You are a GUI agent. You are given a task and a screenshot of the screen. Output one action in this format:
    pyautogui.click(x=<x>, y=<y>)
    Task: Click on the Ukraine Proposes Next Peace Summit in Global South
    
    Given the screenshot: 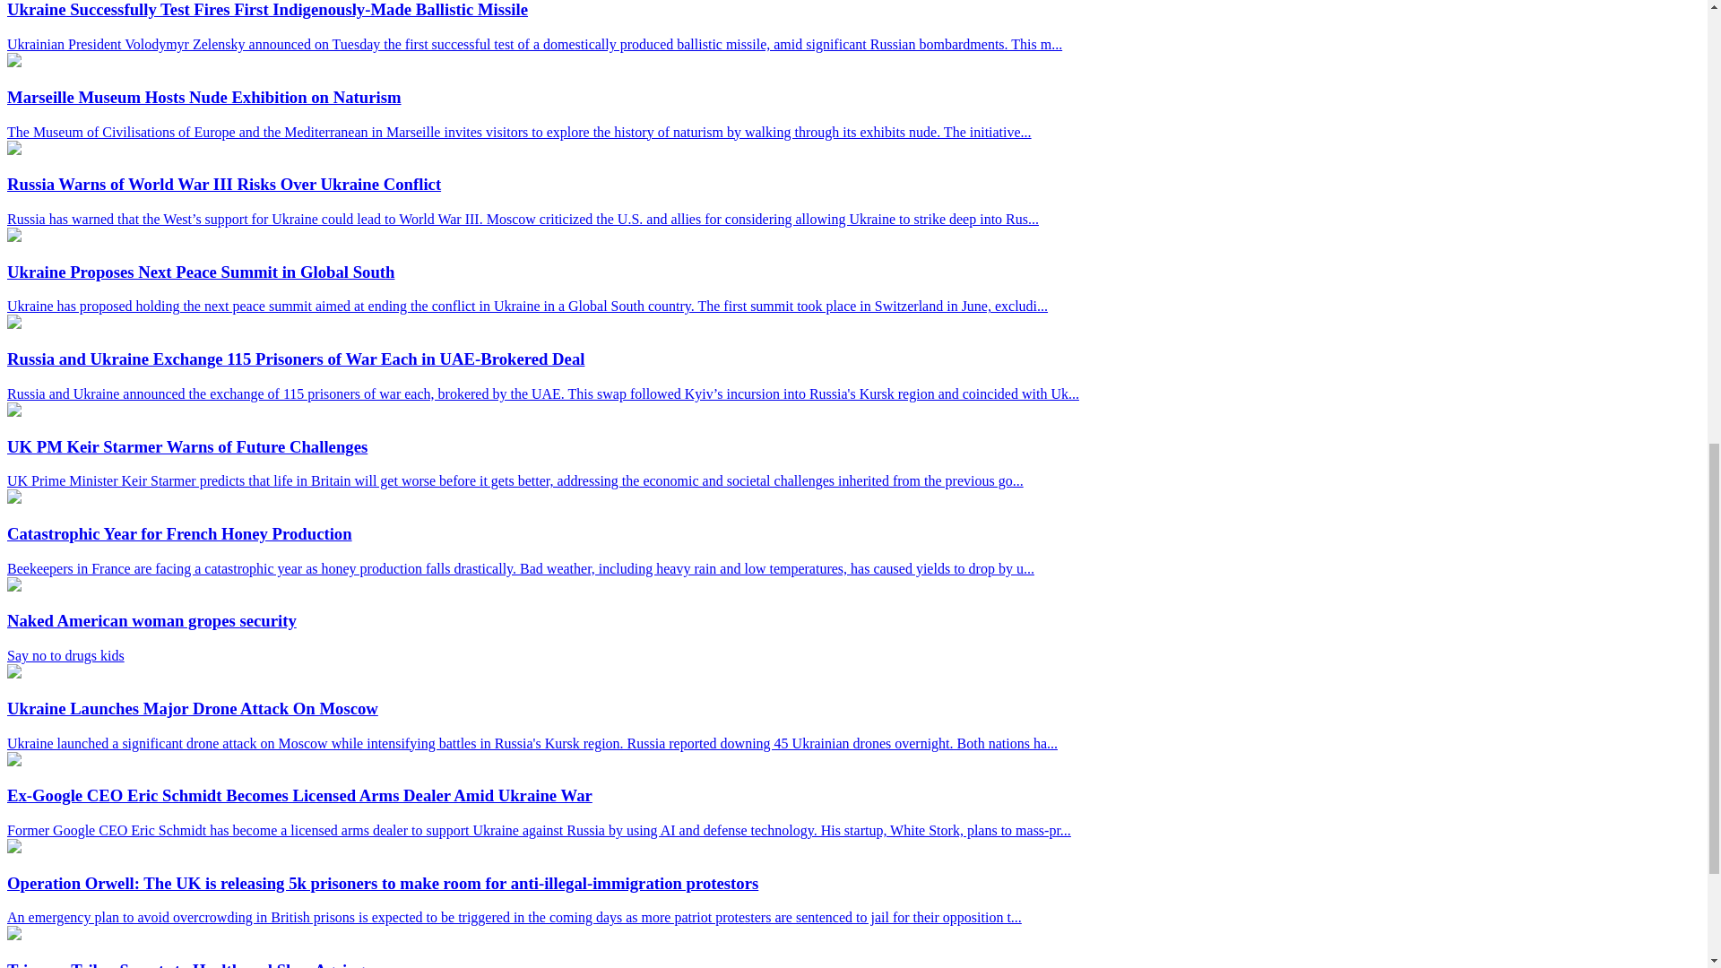 What is the action you would take?
    pyautogui.click(x=13, y=237)
    